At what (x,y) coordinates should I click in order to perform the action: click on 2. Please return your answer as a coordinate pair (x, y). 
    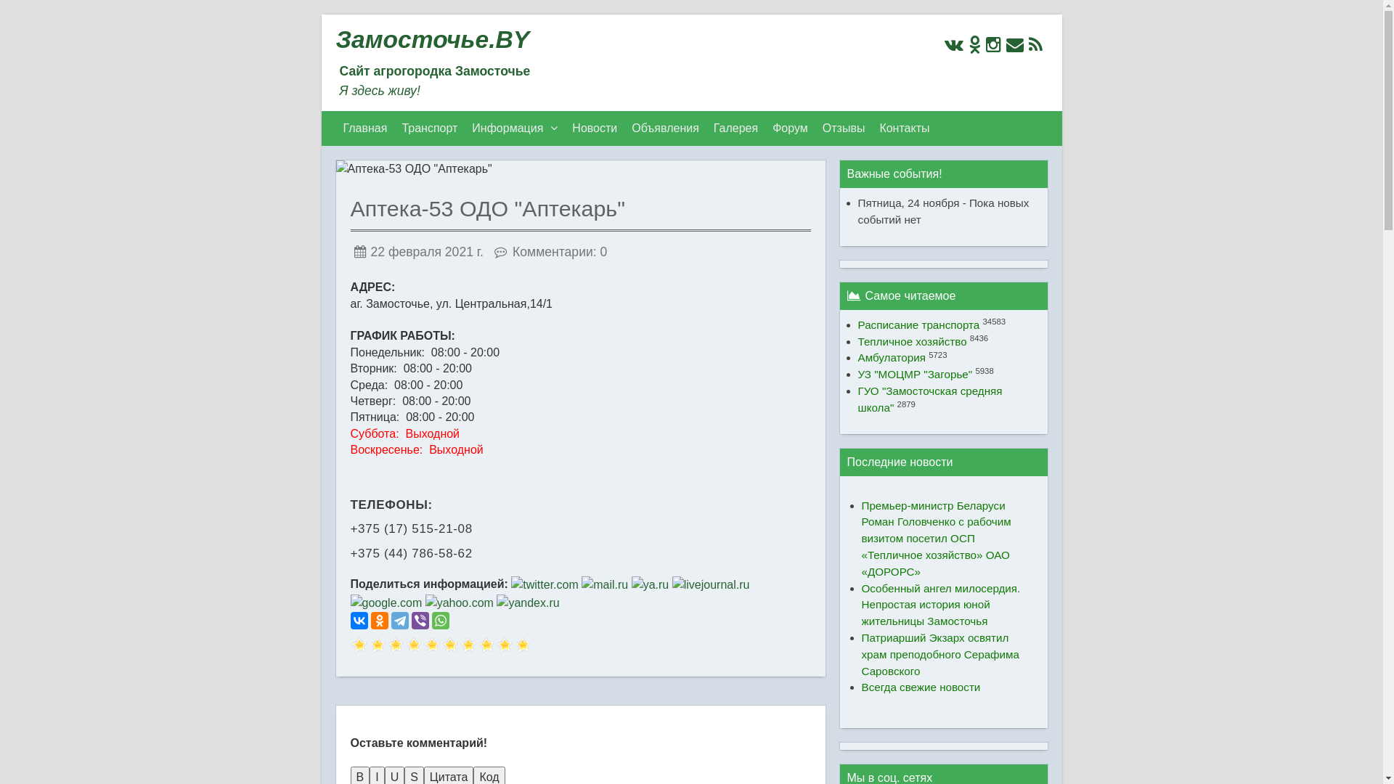
    Looking at the image, I should click on (368, 646).